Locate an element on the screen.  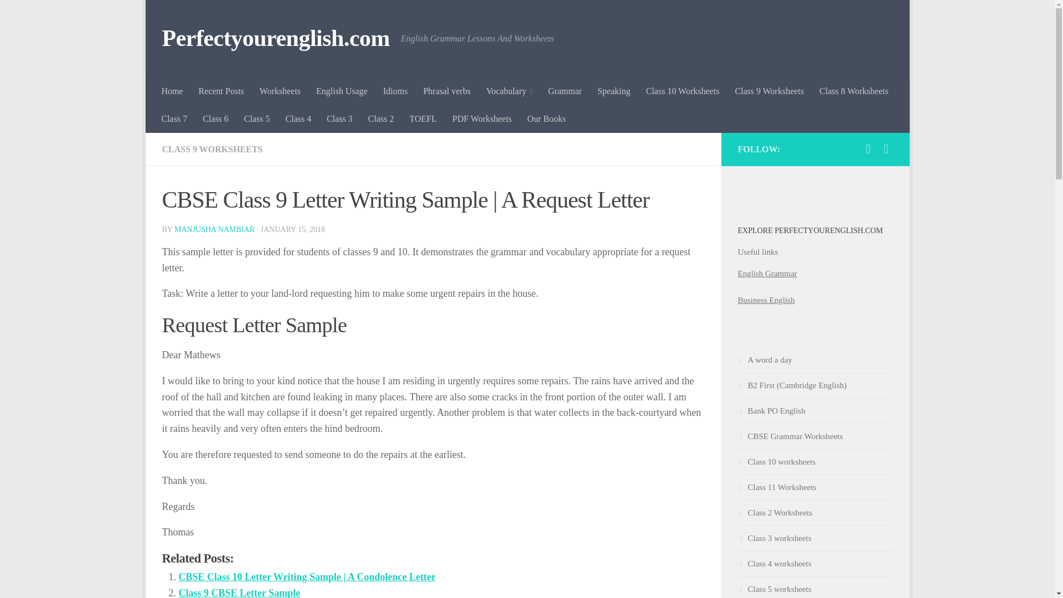
Class 10 Worksheets is located at coordinates (683, 91).